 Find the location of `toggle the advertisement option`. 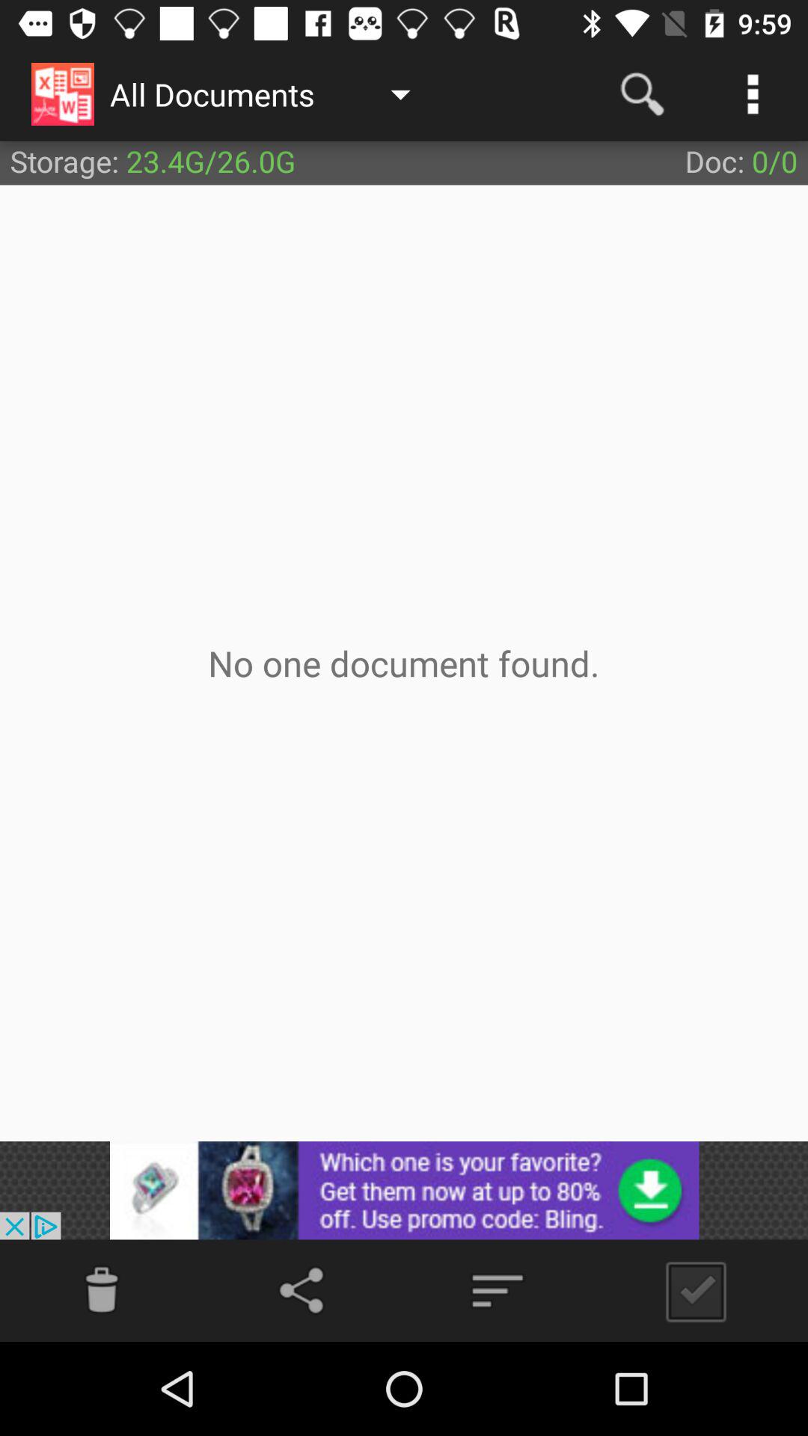

toggle the advertisement option is located at coordinates (404, 1191).